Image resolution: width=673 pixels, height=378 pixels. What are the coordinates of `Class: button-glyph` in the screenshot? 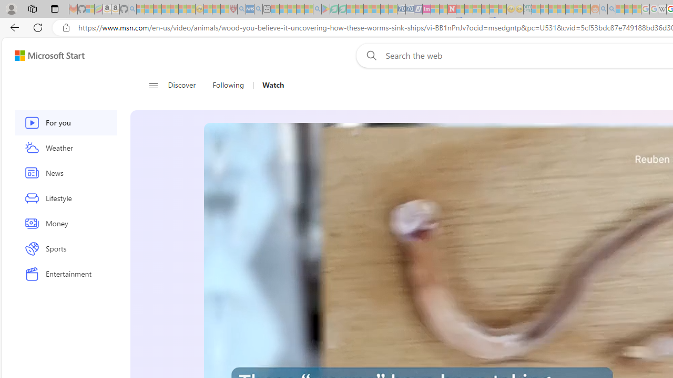 It's located at (152, 85).